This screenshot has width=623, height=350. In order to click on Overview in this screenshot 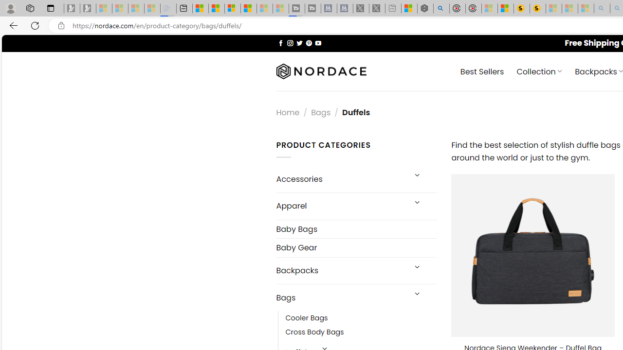, I will do `click(233, 9)`.